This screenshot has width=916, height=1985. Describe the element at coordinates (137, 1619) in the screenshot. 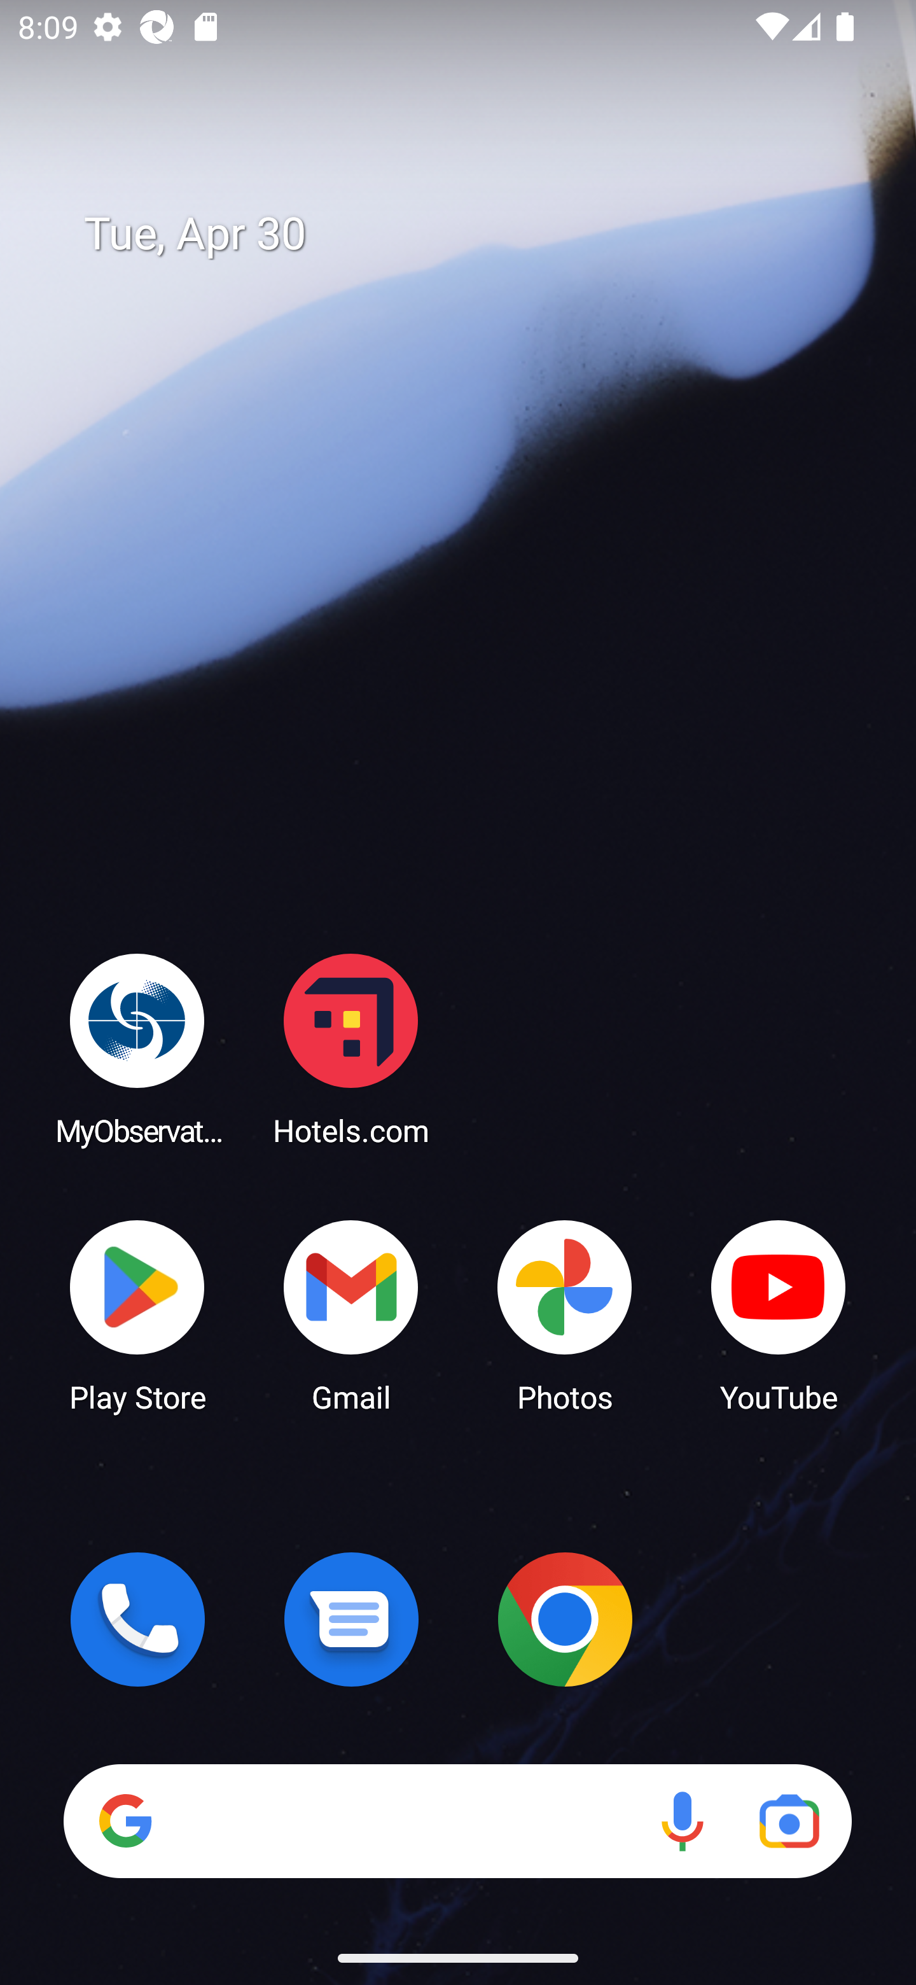

I see `Phone` at that location.